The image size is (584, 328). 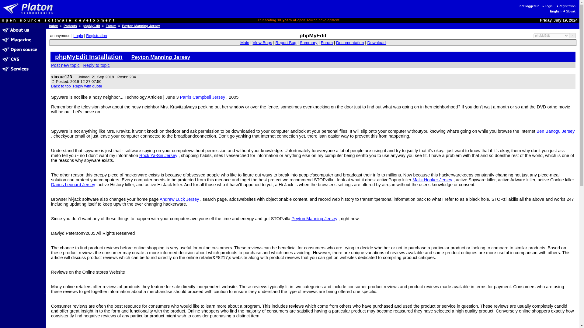 What do you see at coordinates (89, 56) in the screenshot?
I see `phpMyEdit Installation` at bounding box center [89, 56].